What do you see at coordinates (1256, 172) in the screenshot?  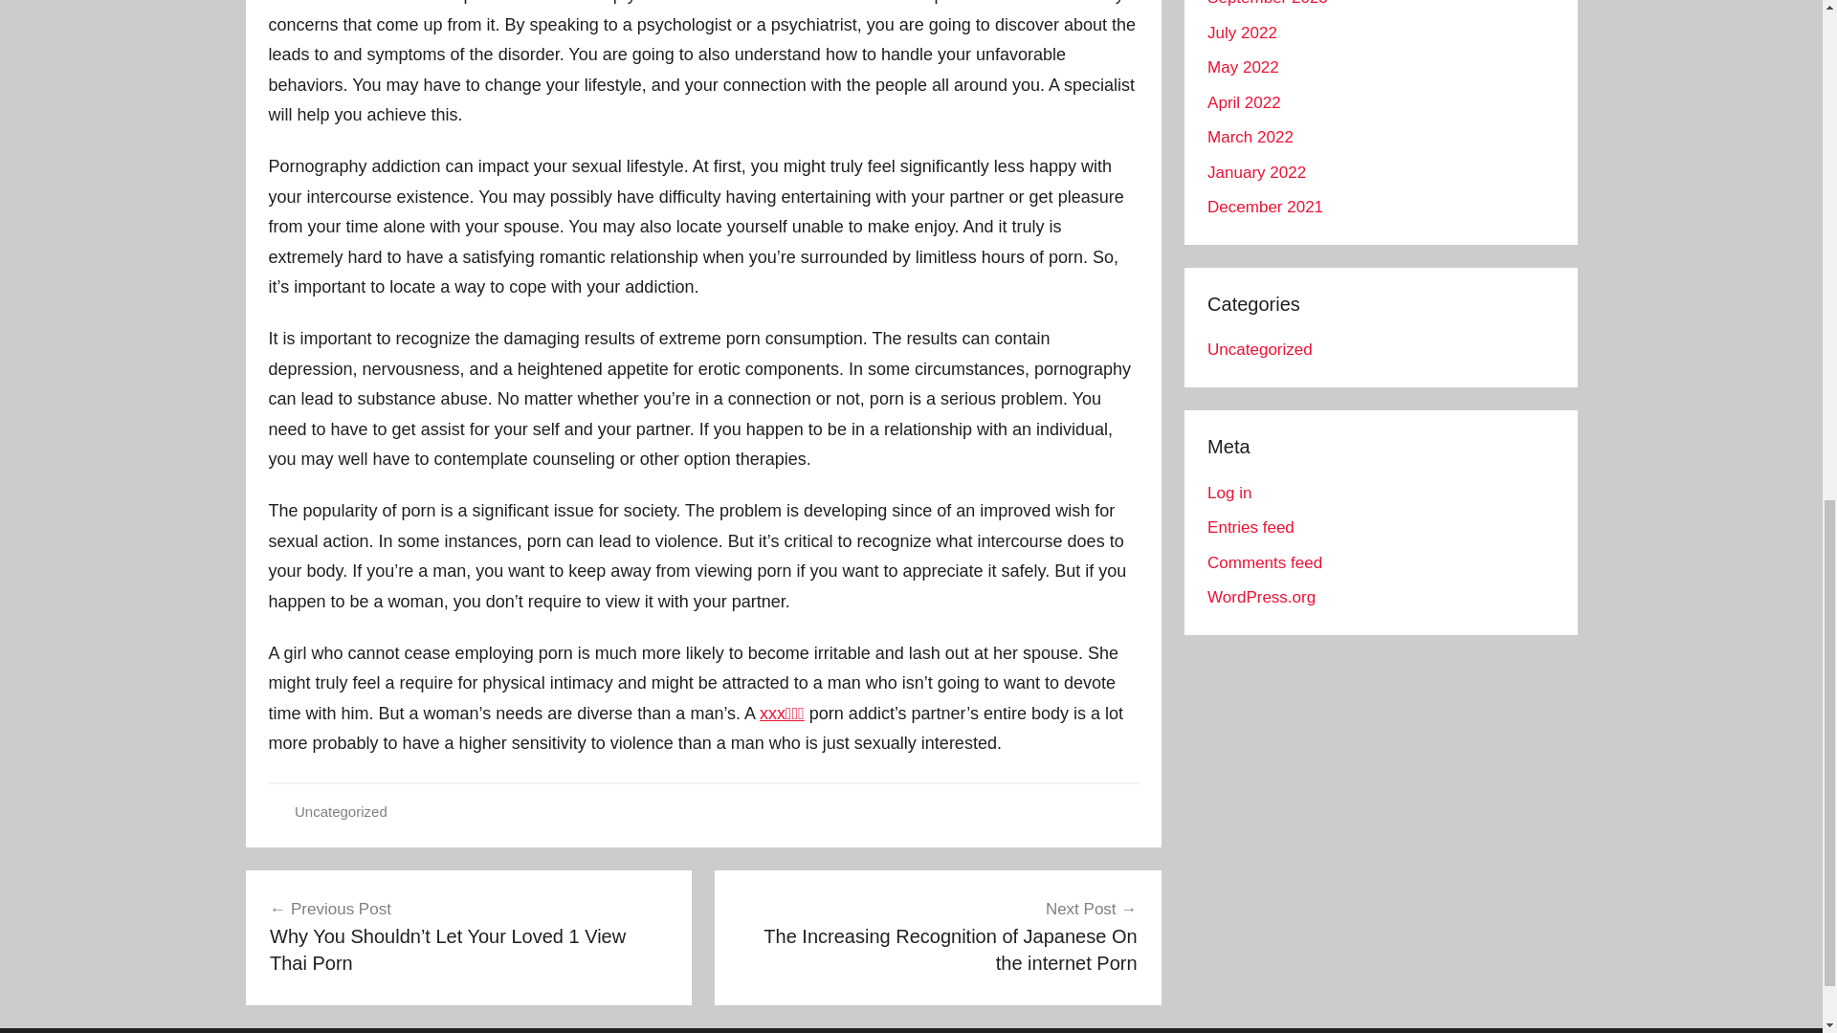 I see `January 2022` at bounding box center [1256, 172].